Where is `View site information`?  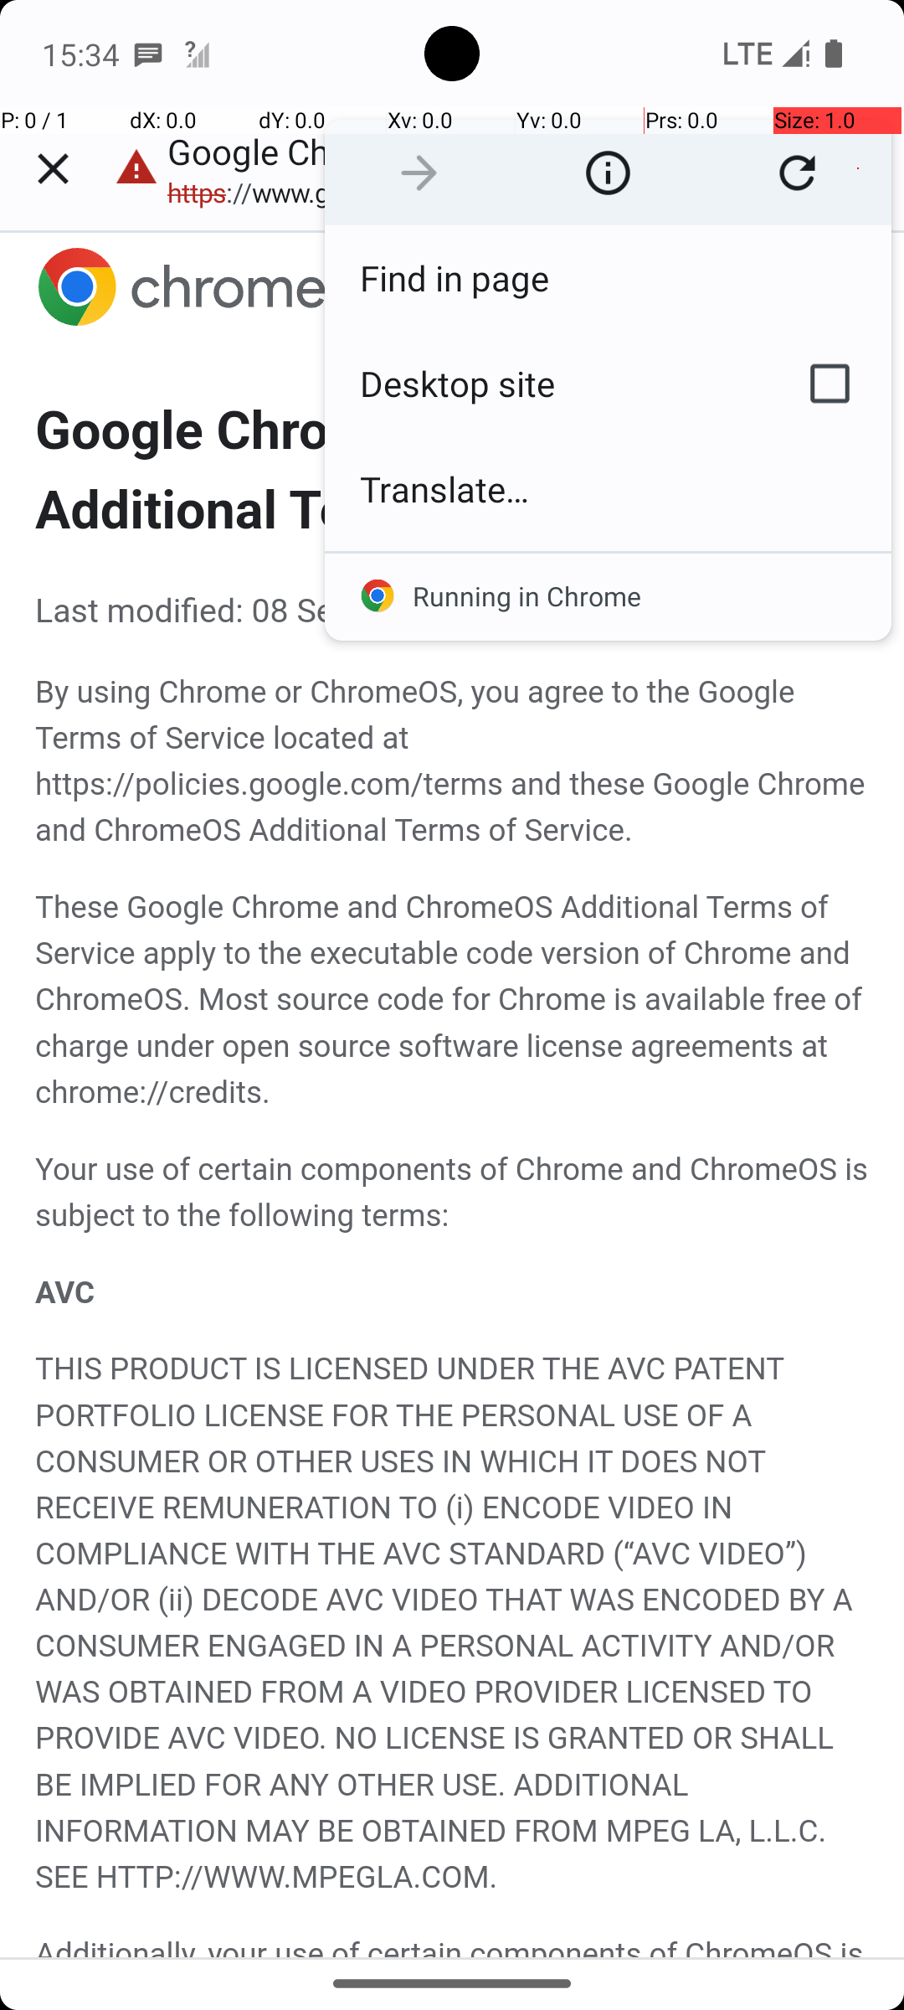 View site information is located at coordinates (608, 173).